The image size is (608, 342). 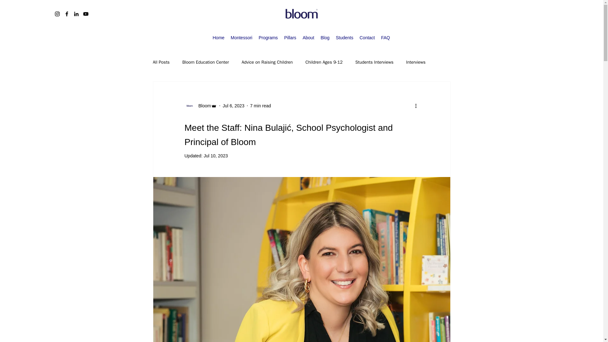 What do you see at coordinates (345, 37) in the screenshot?
I see `Students` at bounding box center [345, 37].